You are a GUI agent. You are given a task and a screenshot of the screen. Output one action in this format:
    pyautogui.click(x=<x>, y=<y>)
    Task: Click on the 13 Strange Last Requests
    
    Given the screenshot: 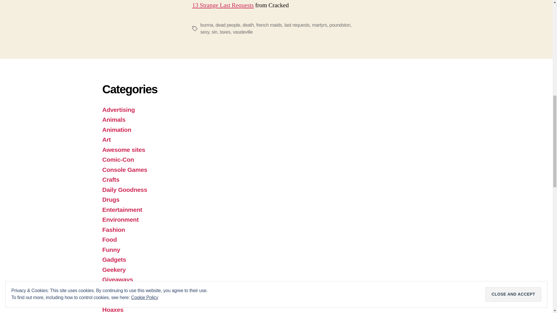 What is the action you would take?
    pyautogui.click(x=223, y=5)
    